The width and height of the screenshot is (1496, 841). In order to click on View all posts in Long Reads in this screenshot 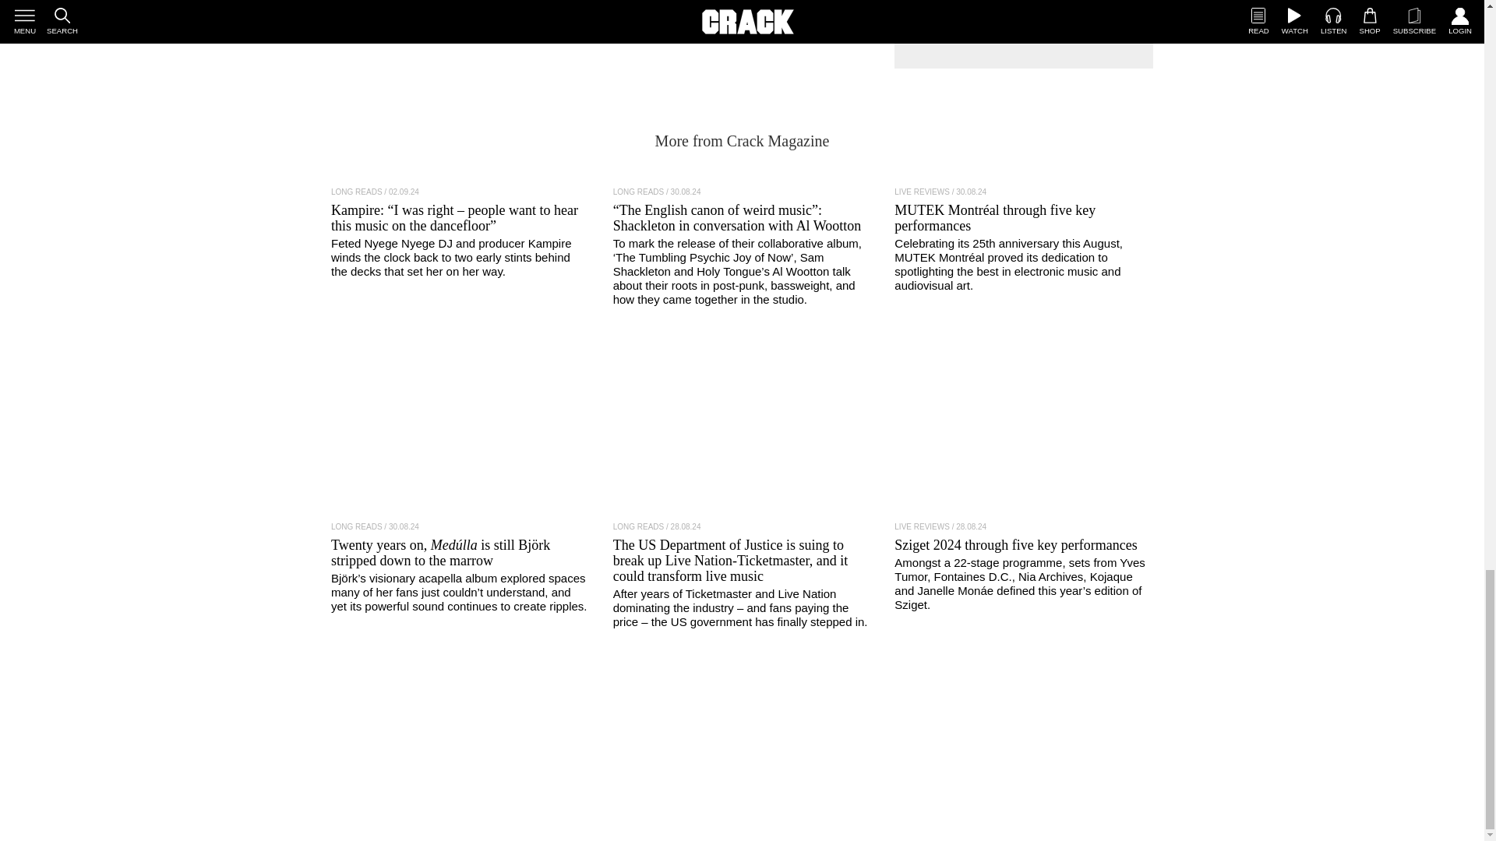, I will do `click(357, 526)`.